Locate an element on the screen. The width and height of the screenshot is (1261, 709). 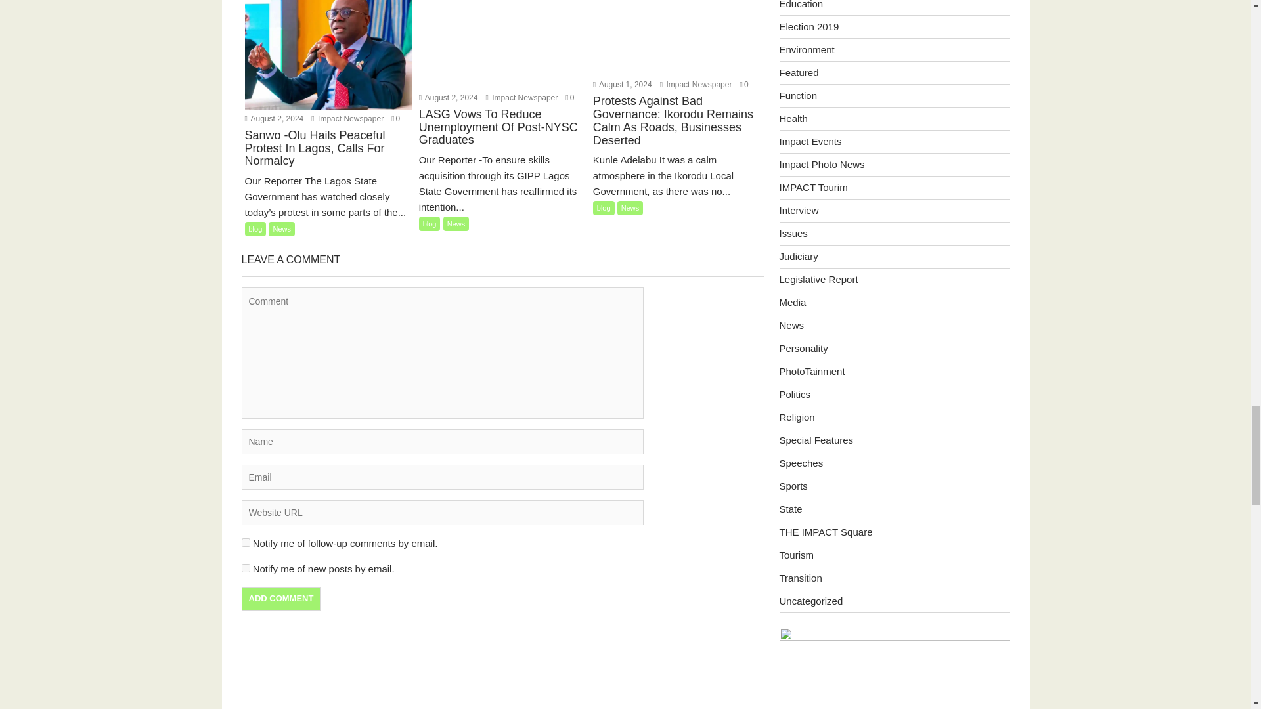
subscribe is located at coordinates (246, 567).